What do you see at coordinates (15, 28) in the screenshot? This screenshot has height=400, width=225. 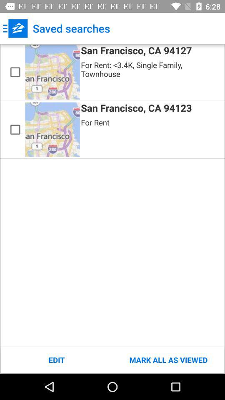 I see `select the app to the left of the saved searches icon` at bounding box center [15, 28].